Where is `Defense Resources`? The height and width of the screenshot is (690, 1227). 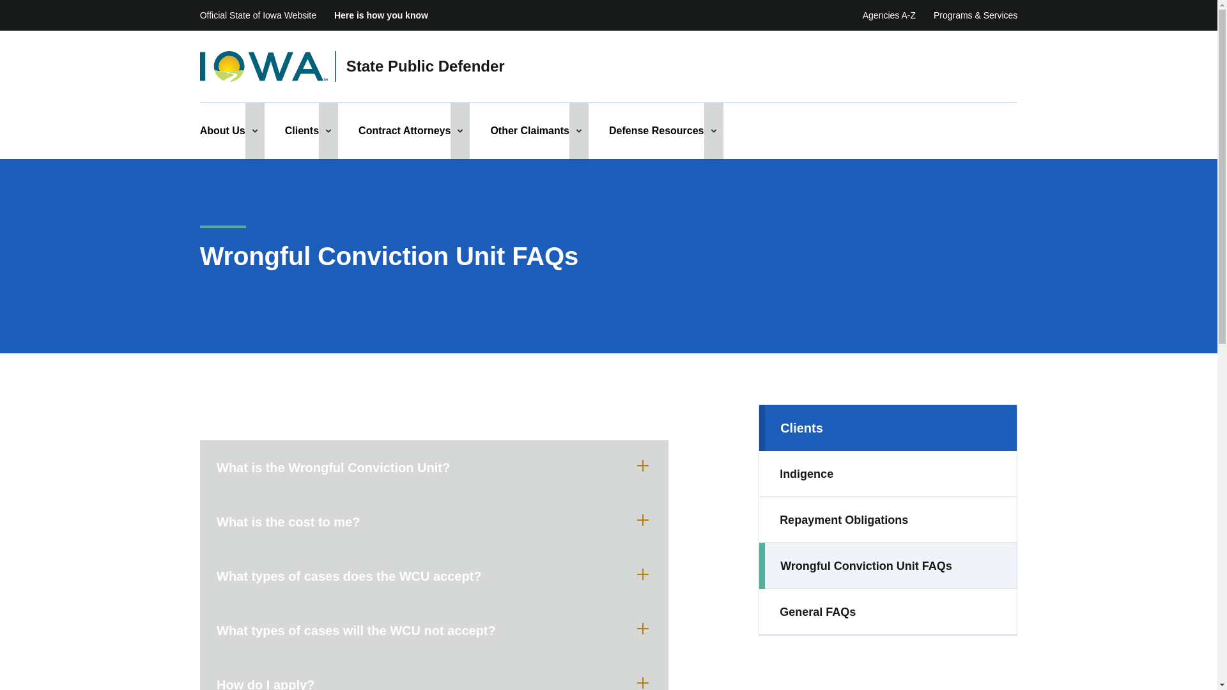
Defense Resources is located at coordinates (656, 130).